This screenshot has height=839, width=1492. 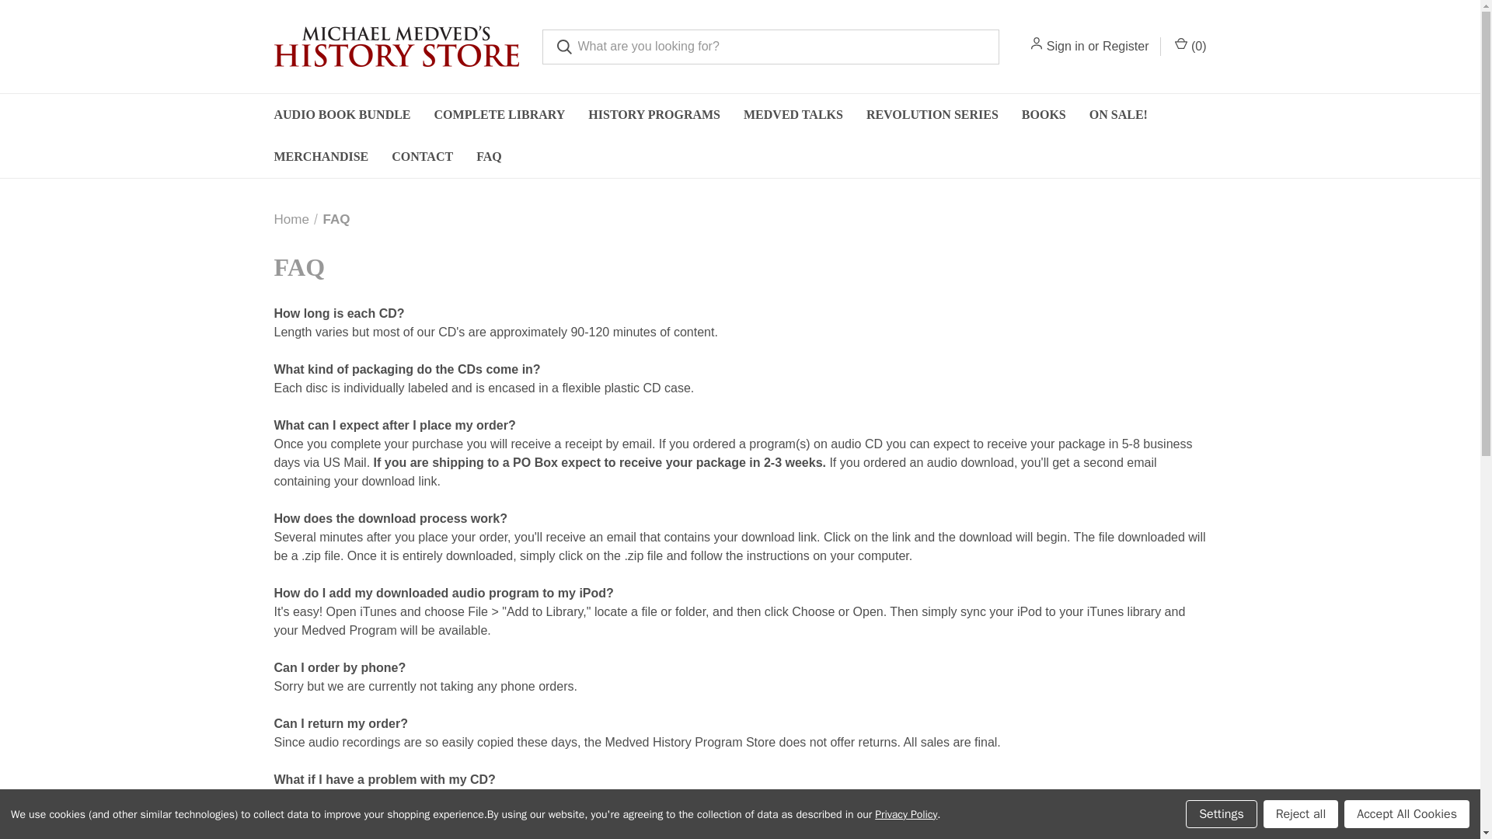 What do you see at coordinates (1117, 114) in the screenshot?
I see `ON SALE!` at bounding box center [1117, 114].